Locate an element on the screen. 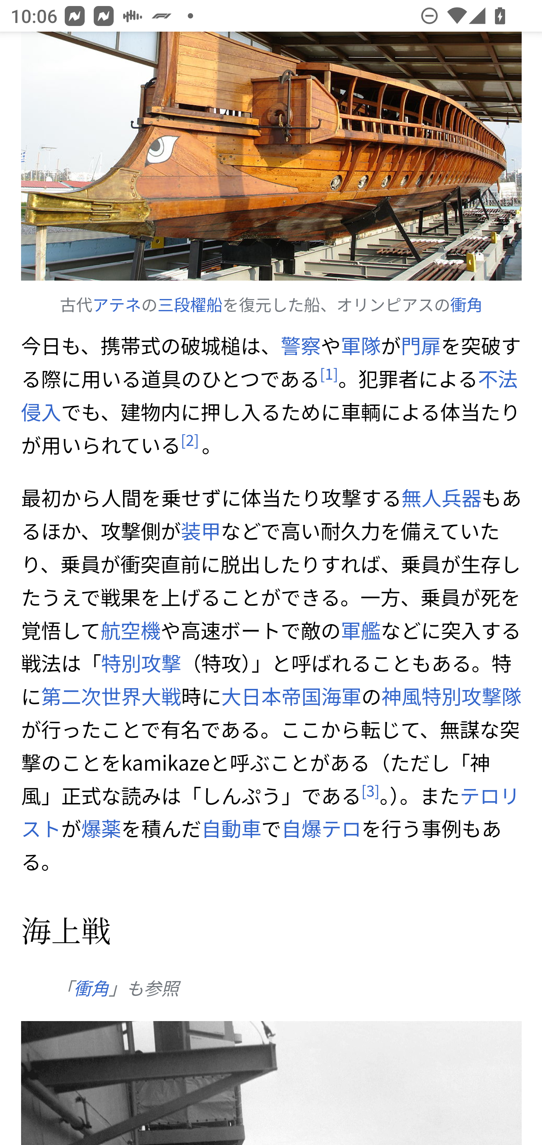  960px-Olympias.1 is located at coordinates (272, 157).